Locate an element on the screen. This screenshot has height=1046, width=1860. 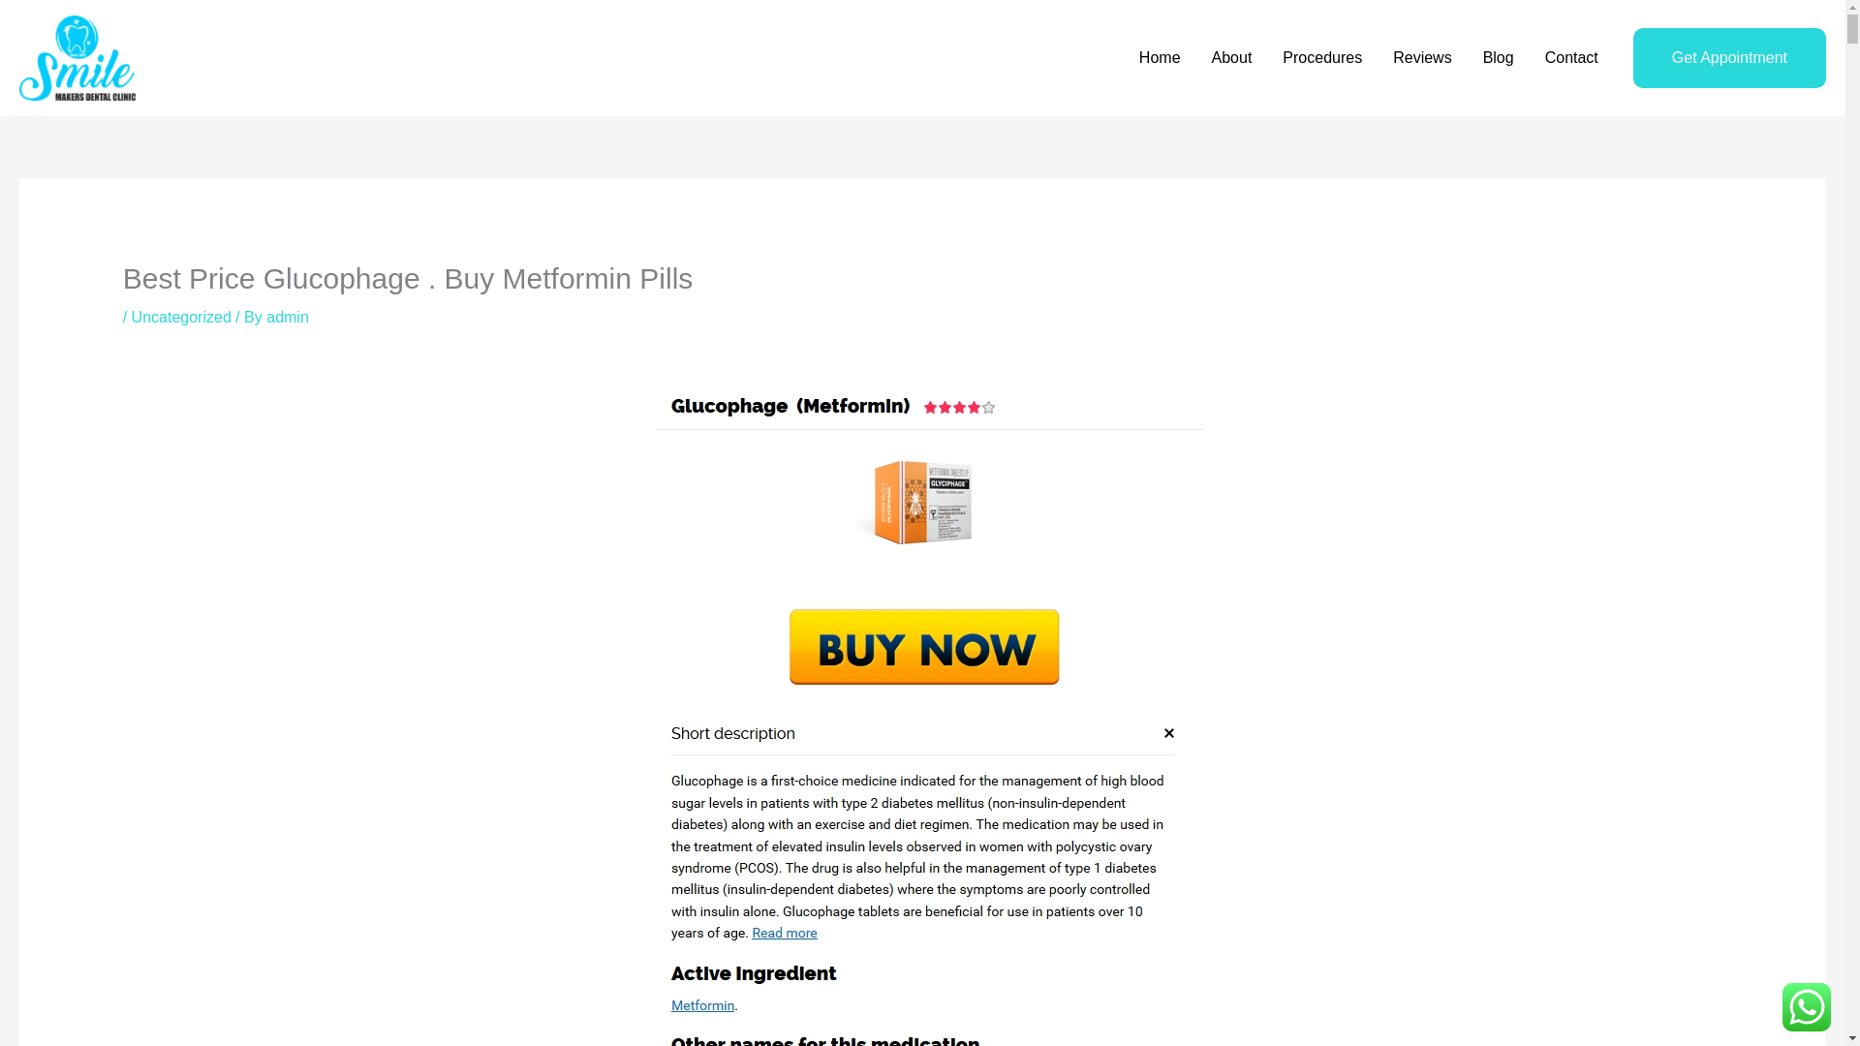
Get Appointment is located at coordinates (1729, 58).